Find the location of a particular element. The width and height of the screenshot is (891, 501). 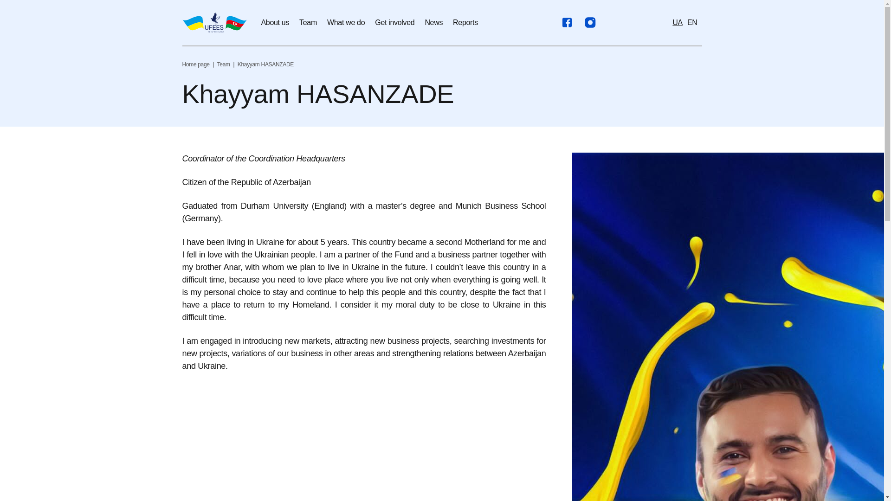

News is located at coordinates (433, 22).